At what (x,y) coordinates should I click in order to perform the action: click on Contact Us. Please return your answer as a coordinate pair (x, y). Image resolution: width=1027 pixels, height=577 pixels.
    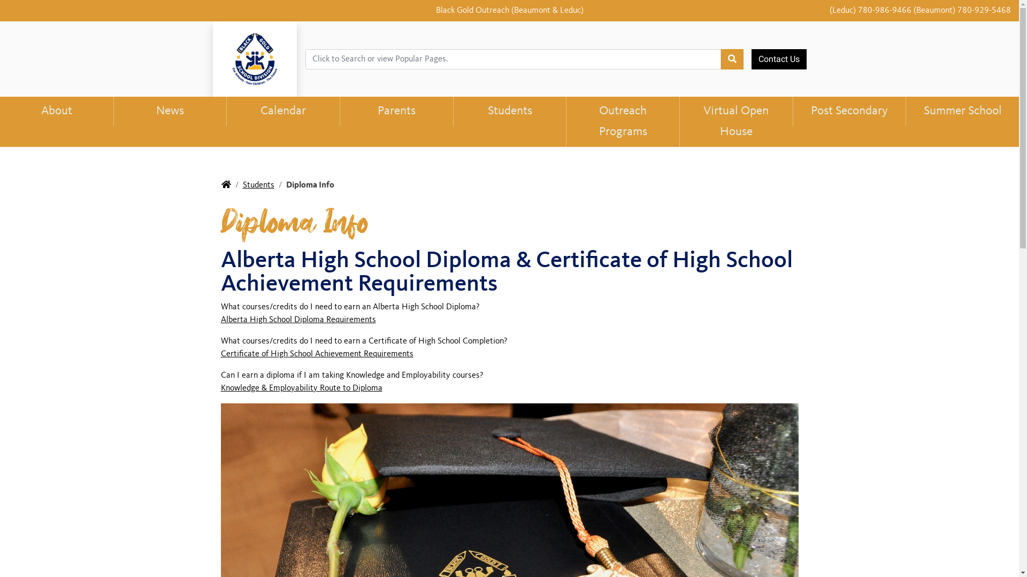
    Looking at the image, I should click on (779, 59).